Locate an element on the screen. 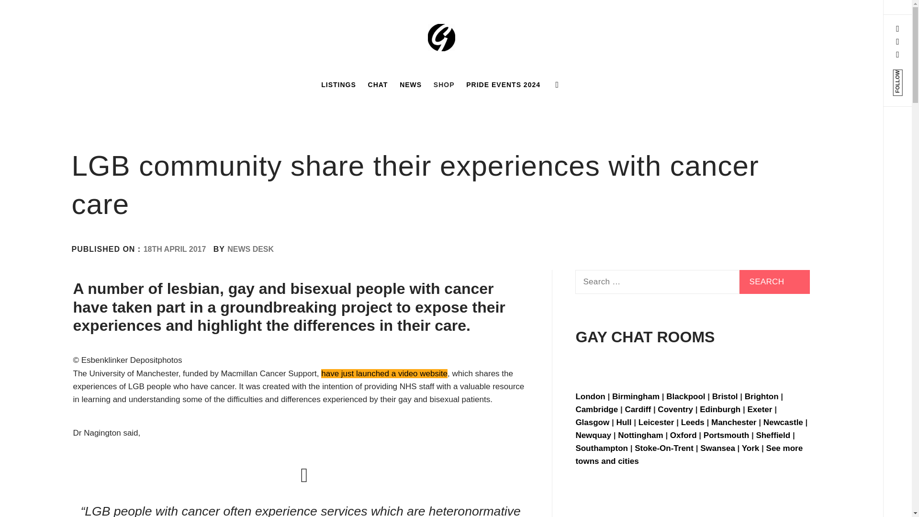 The width and height of the screenshot is (919, 517). Search is located at coordinates (774, 281).